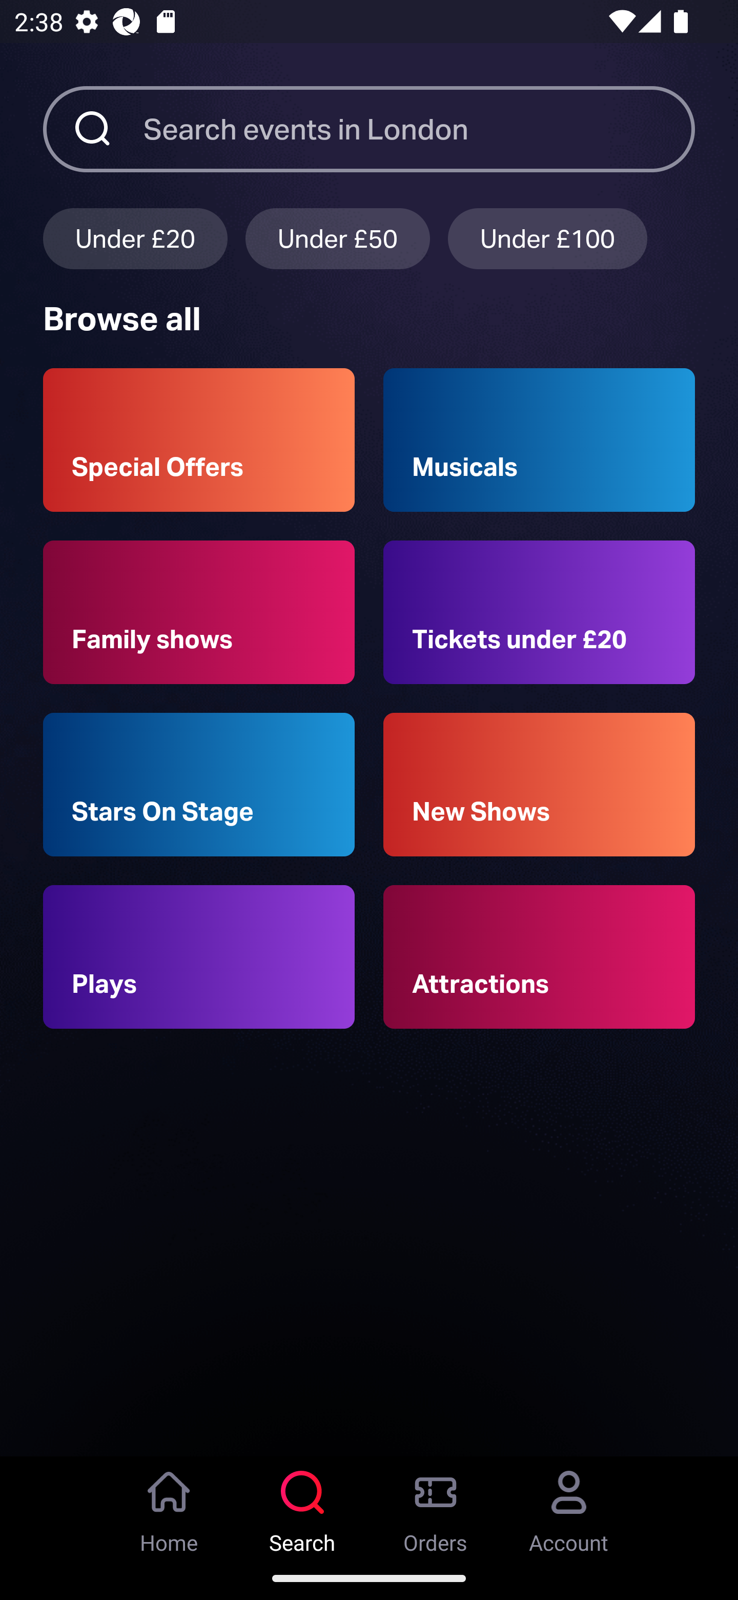 The width and height of the screenshot is (738, 1600). I want to click on Stars On Stage, so click(199, 785).